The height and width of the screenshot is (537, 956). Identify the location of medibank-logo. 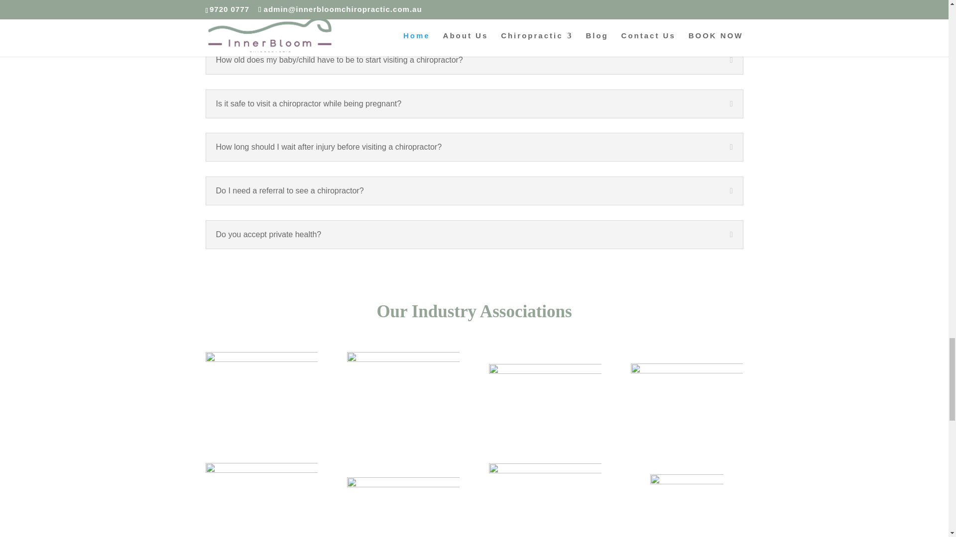
(402, 494).